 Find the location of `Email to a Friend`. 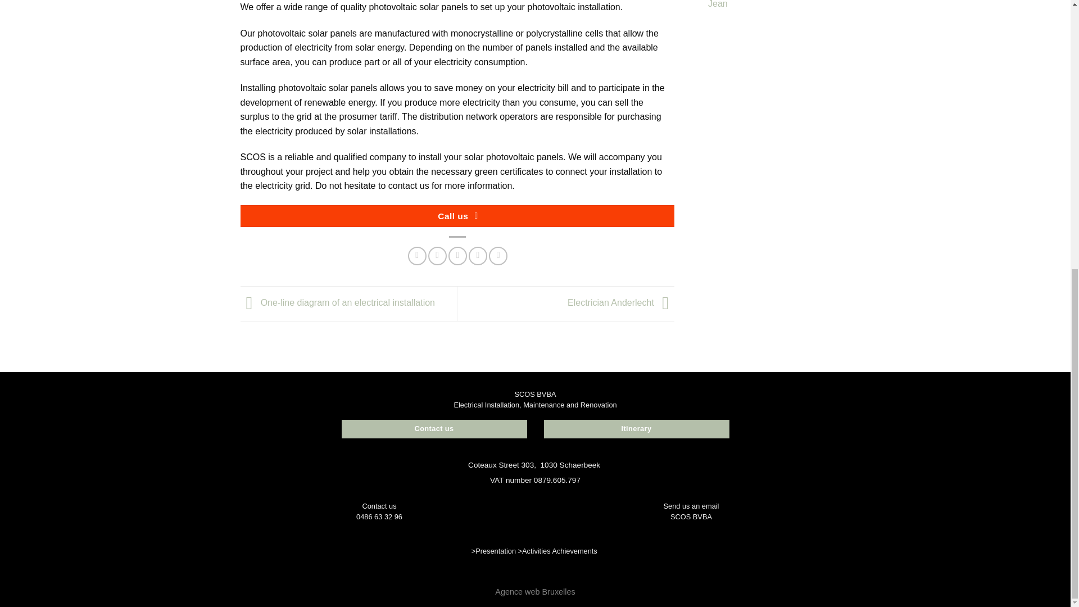

Email to a Friend is located at coordinates (457, 255).